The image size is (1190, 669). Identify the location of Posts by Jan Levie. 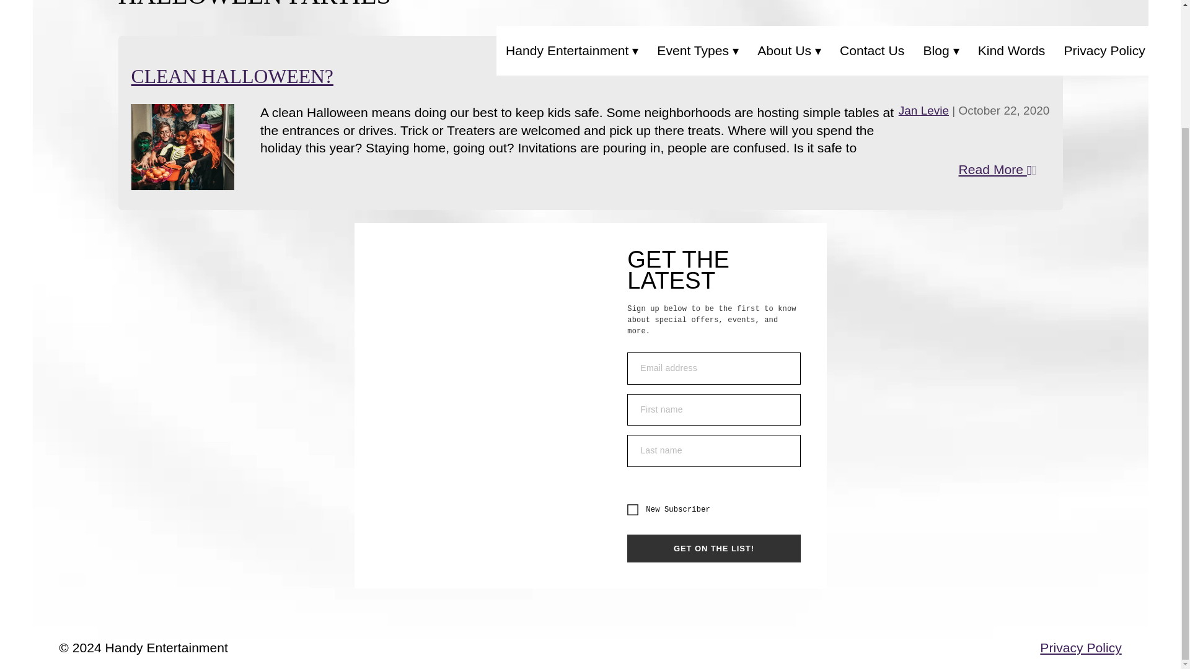
(923, 110).